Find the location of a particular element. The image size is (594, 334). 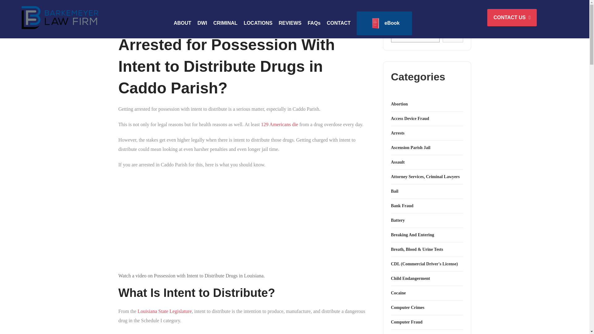

CRIMINAL is located at coordinates (225, 23).